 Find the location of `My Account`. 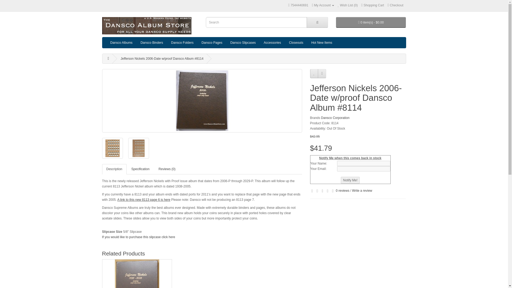

My Account is located at coordinates (323, 5).